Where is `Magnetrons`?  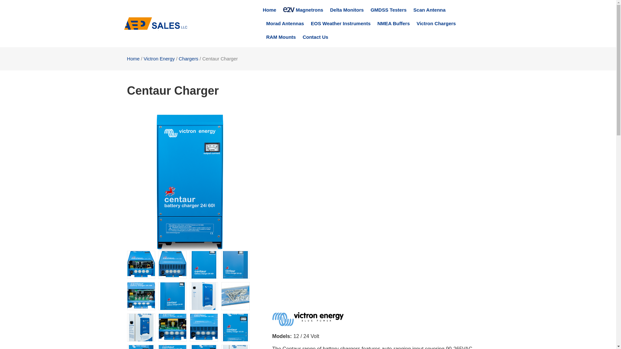 Magnetrons is located at coordinates (303, 10).